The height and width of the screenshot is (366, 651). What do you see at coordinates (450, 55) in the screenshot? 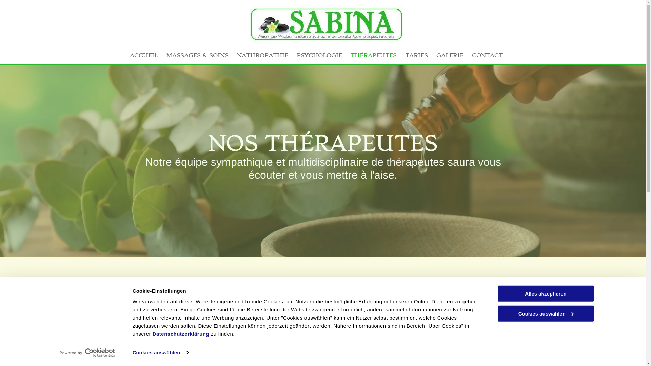
I see `GALERIE` at bounding box center [450, 55].